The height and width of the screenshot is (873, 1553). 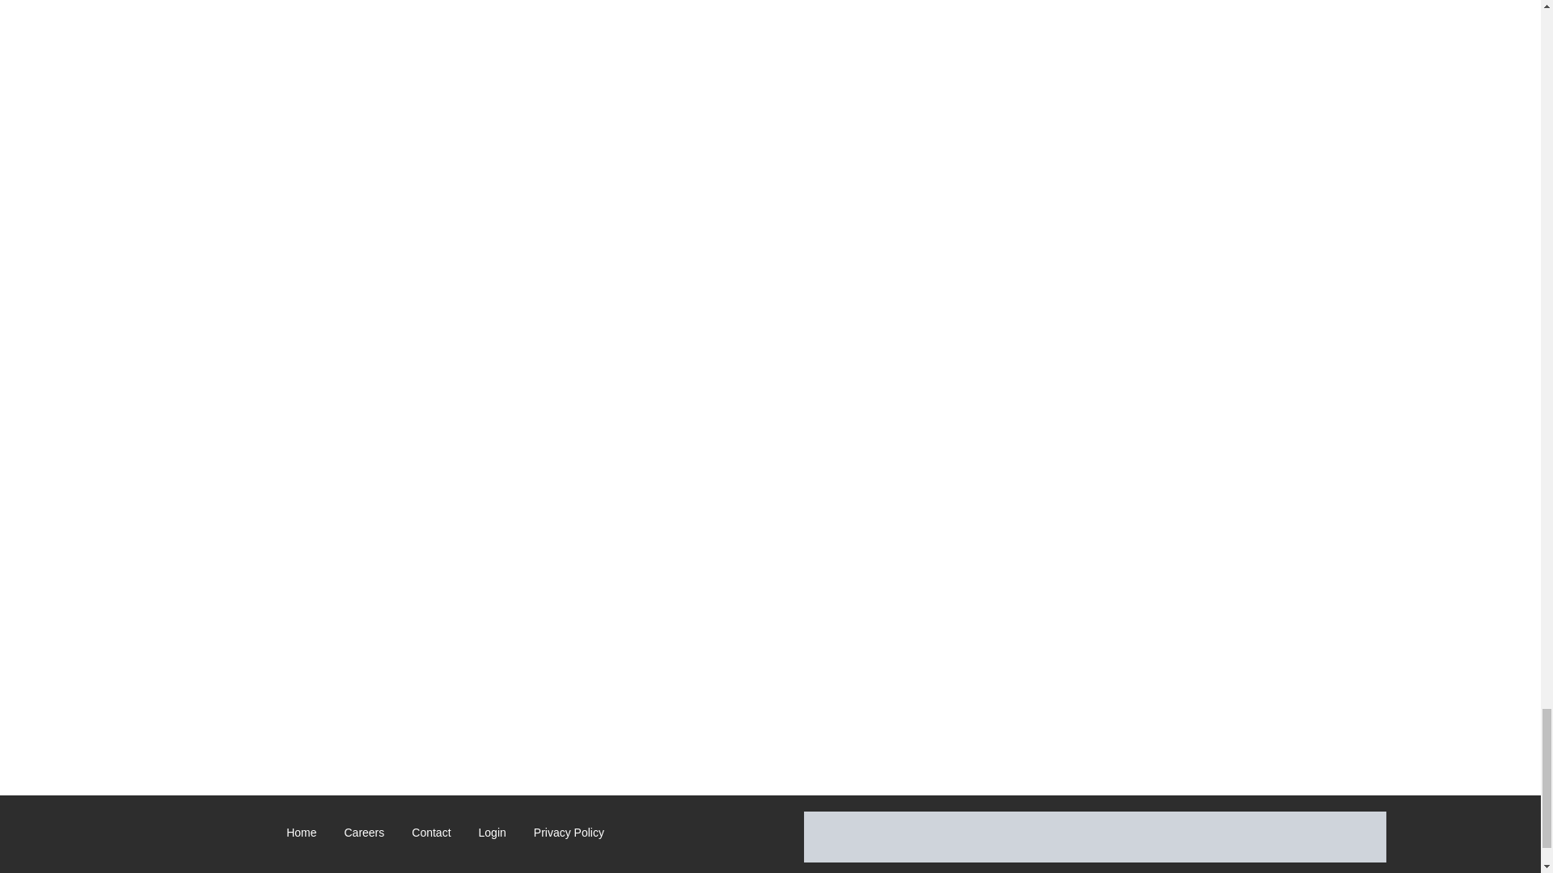 I want to click on Home, so click(x=301, y=836).